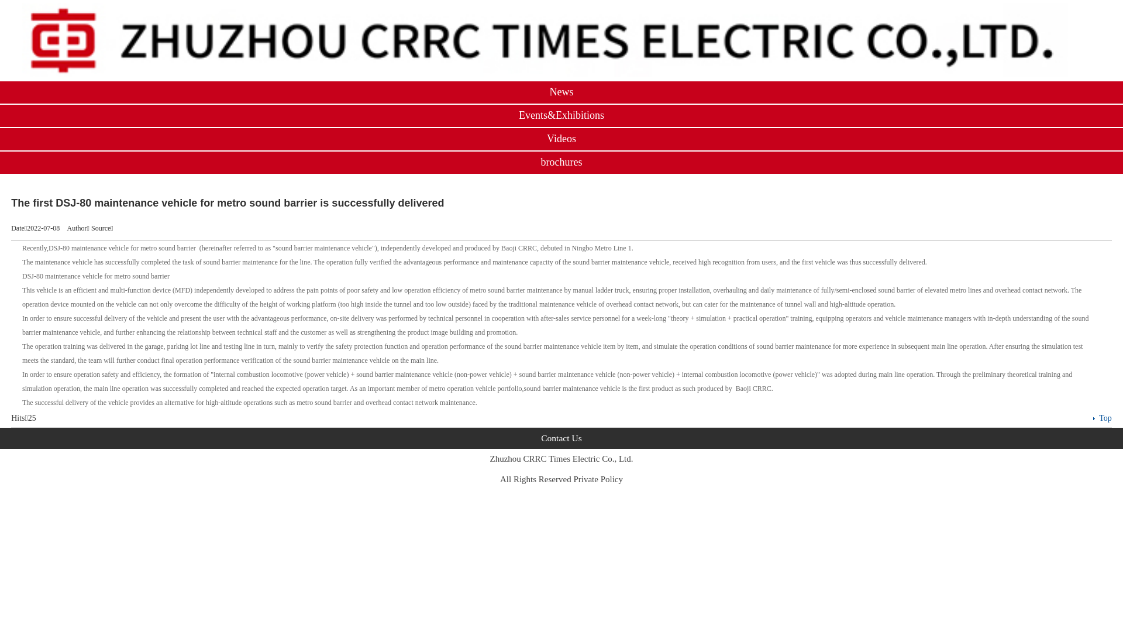  What do you see at coordinates (561, 438) in the screenshot?
I see `Contact Us` at bounding box center [561, 438].